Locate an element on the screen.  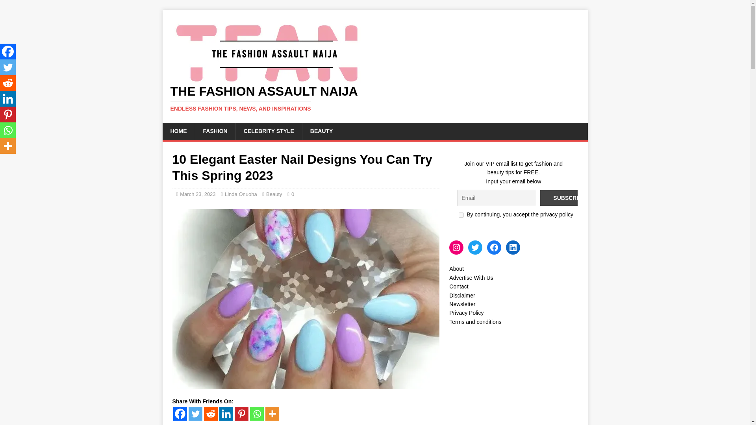
on is located at coordinates (461, 215).